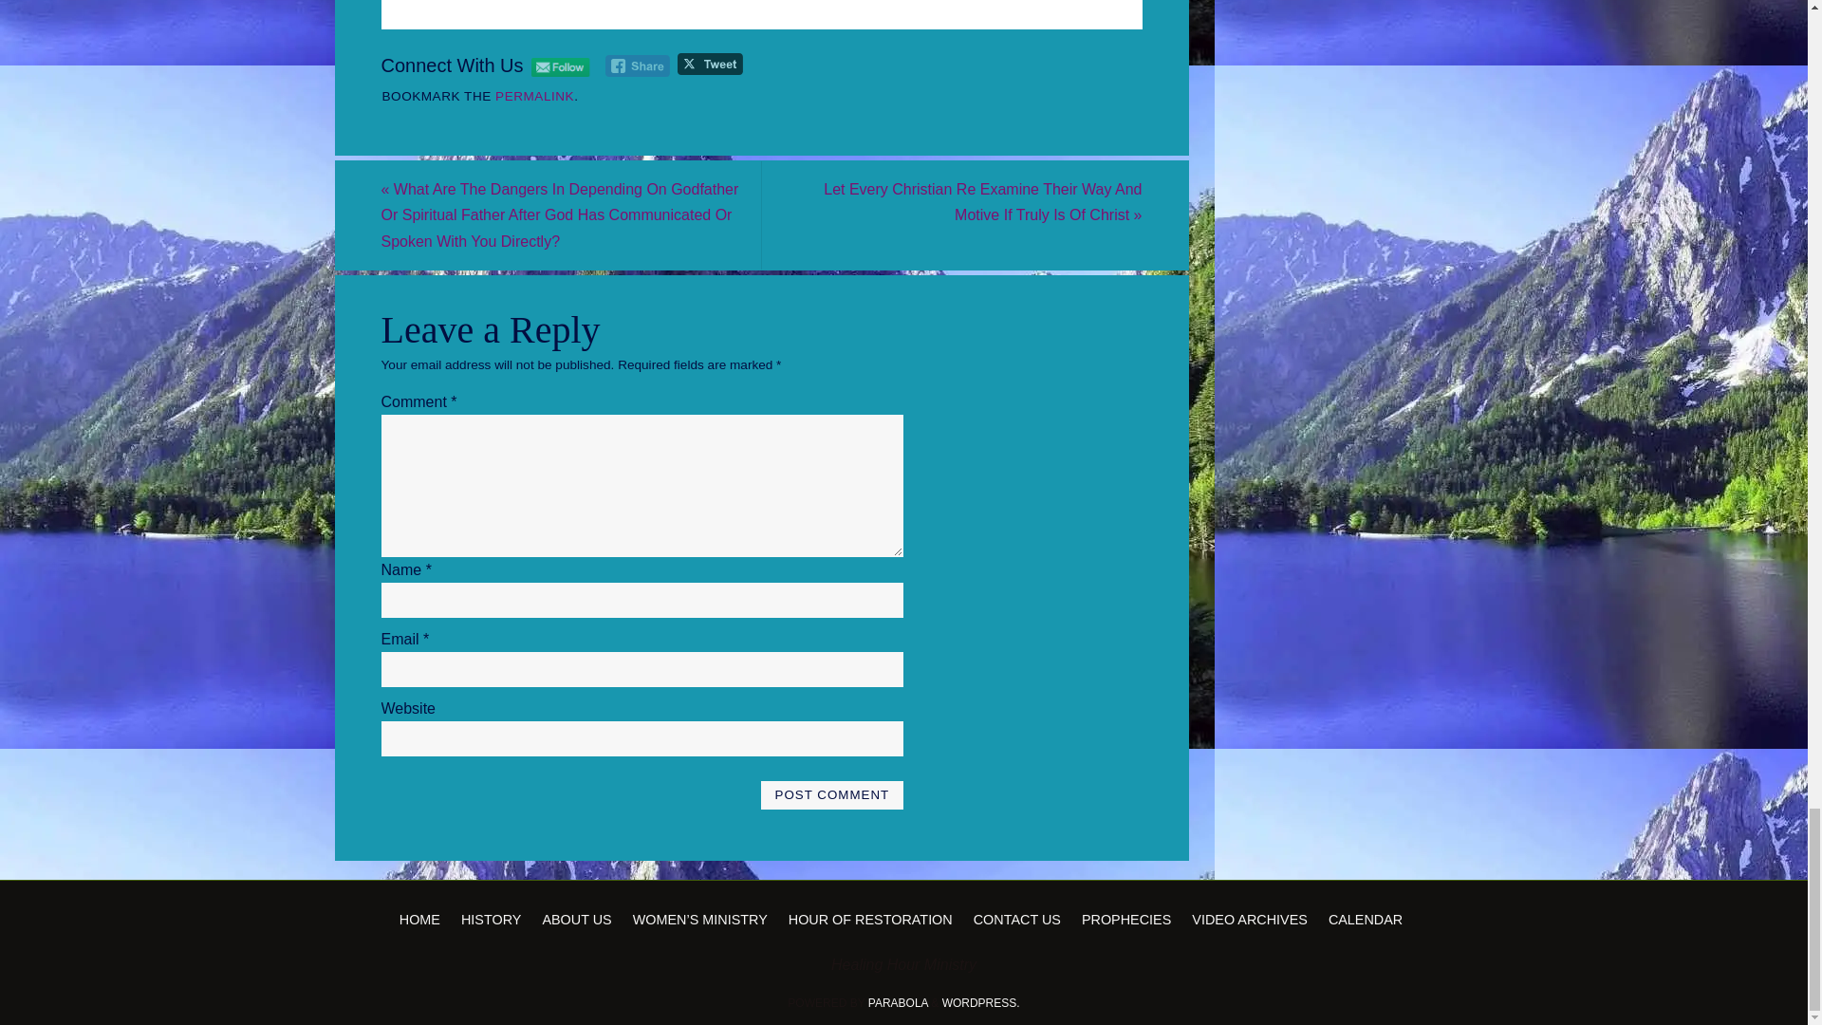 Image resolution: width=1822 pixels, height=1025 pixels. I want to click on Tweet, so click(710, 64).